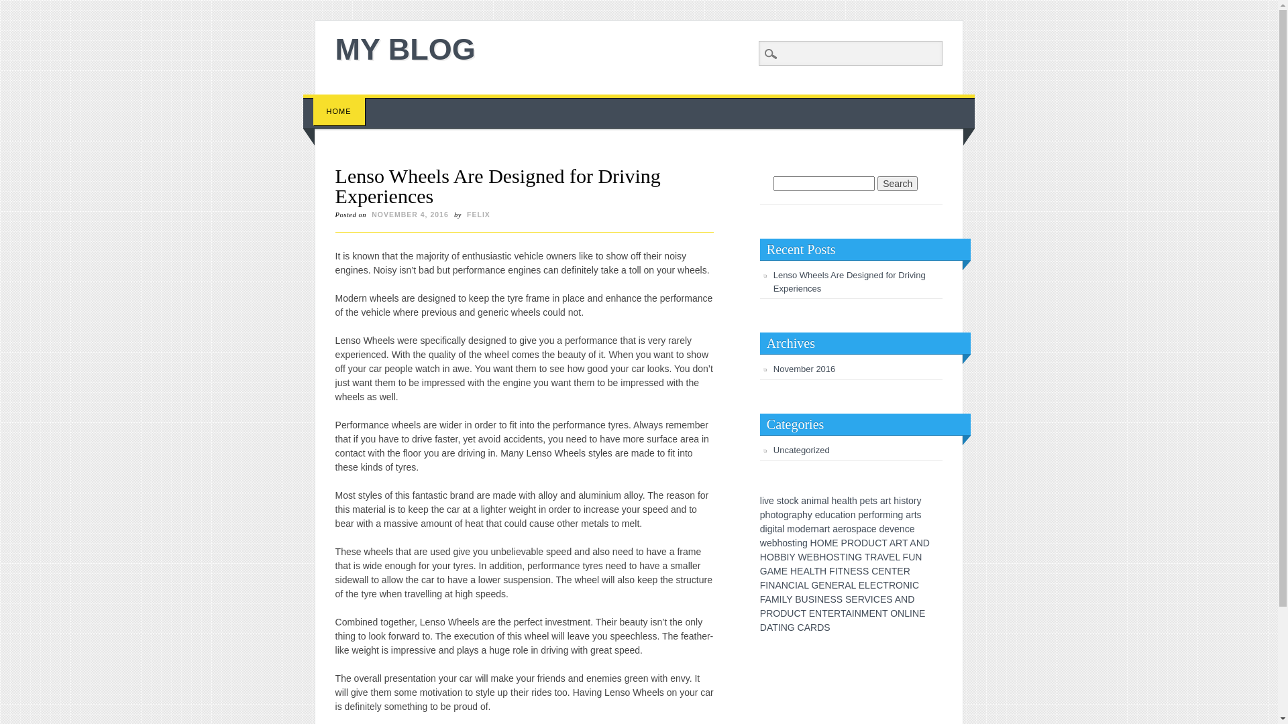 The image size is (1288, 724). What do you see at coordinates (812, 529) in the screenshot?
I see `r` at bounding box center [812, 529].